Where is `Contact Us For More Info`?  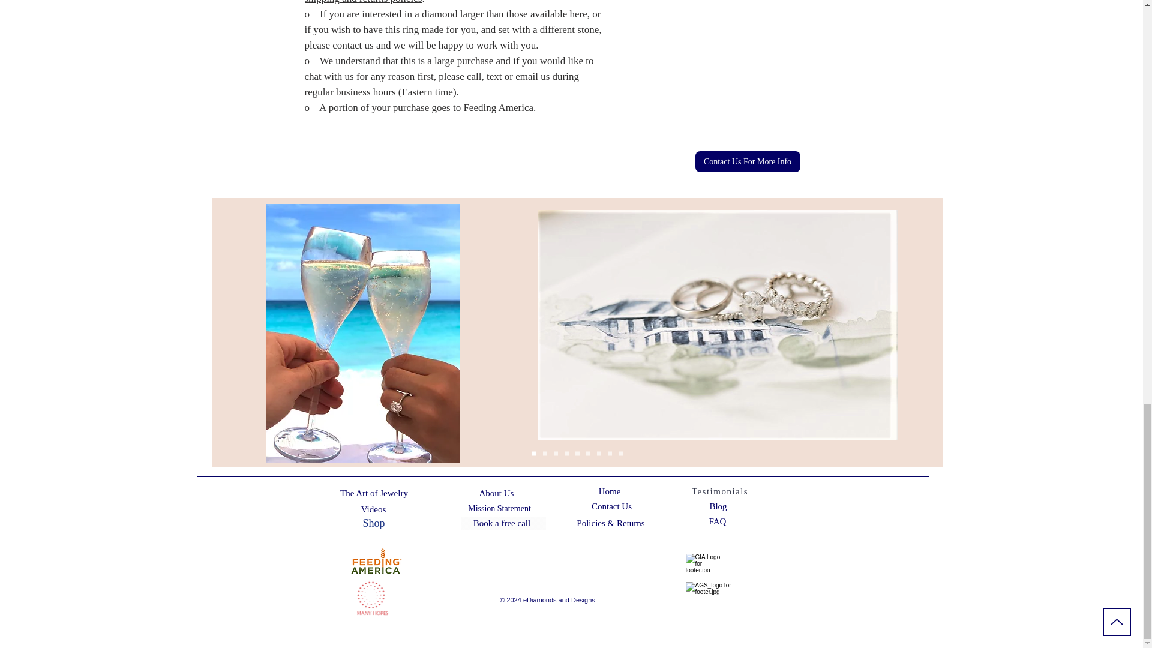 Contact Us For More Info is located at coordinates (746, 161).